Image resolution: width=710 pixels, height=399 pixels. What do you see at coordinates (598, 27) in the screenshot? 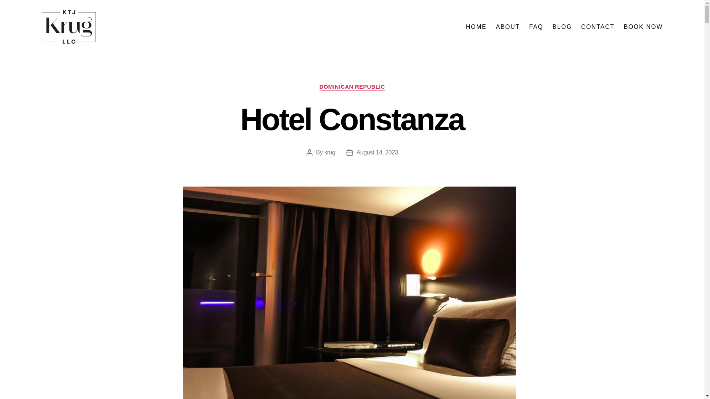
I see `CONTACT` at bounding box center [598, 27].